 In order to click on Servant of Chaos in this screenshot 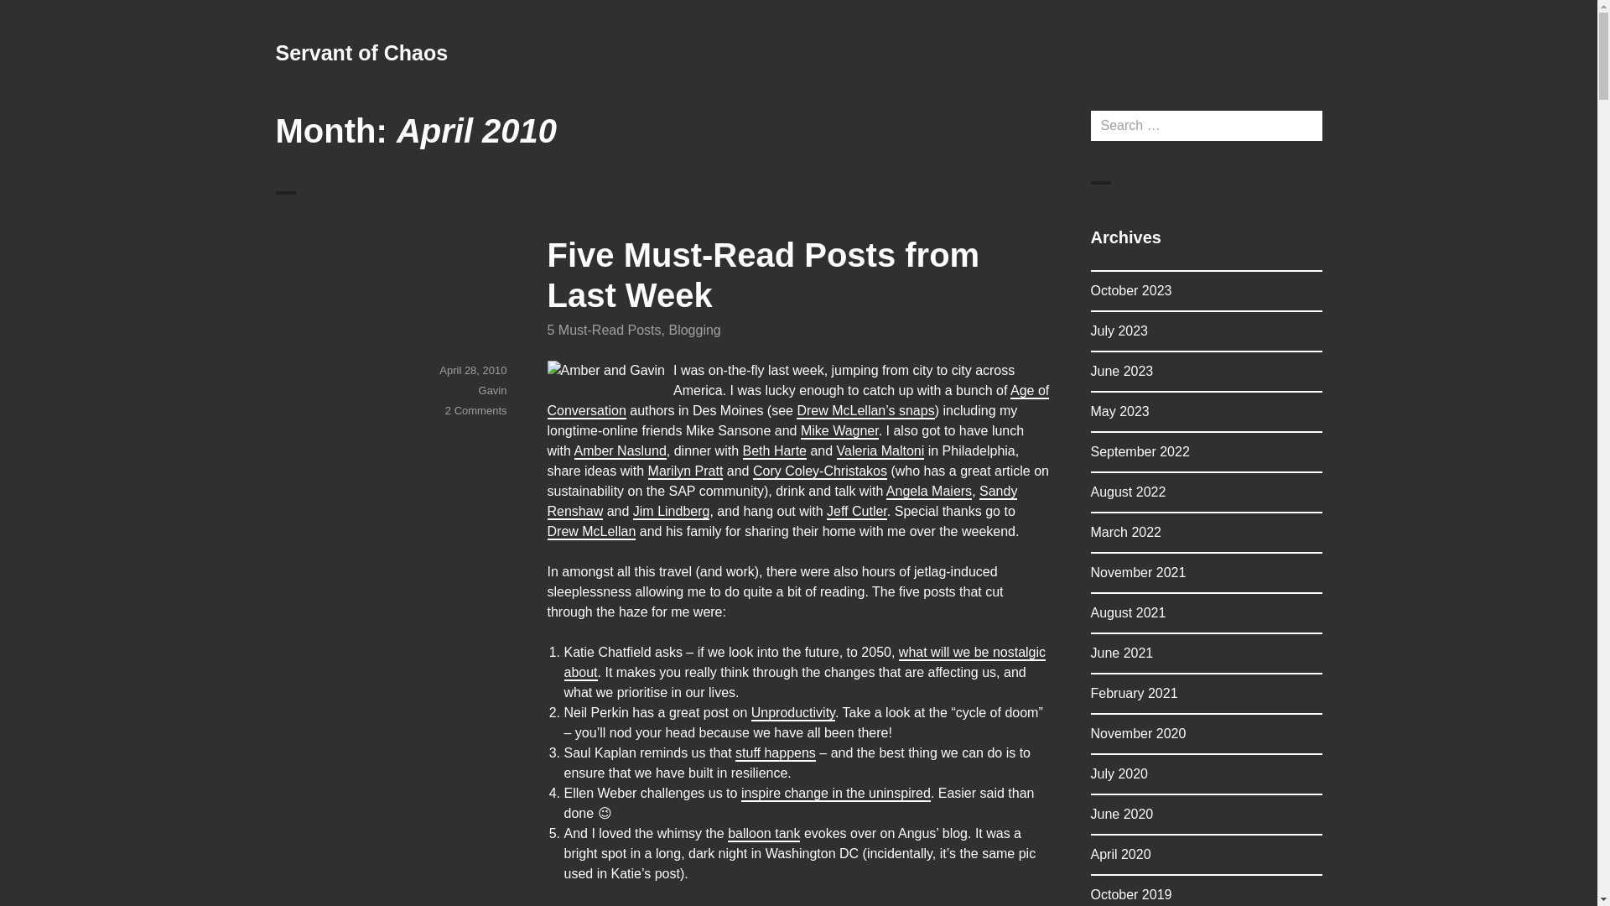, I will do `click(361, 52)`.